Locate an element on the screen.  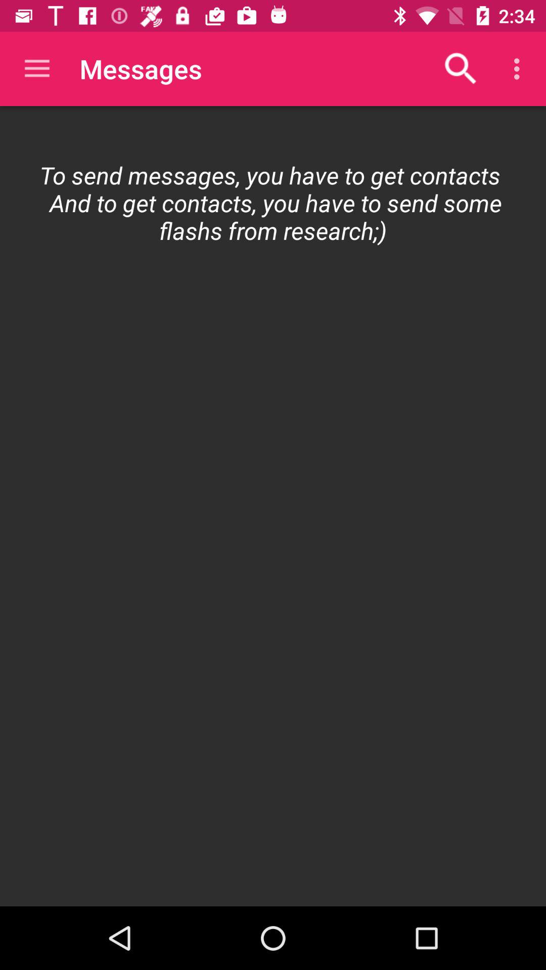
turn off item above the to send messages item is located at coordinates (520, 69).